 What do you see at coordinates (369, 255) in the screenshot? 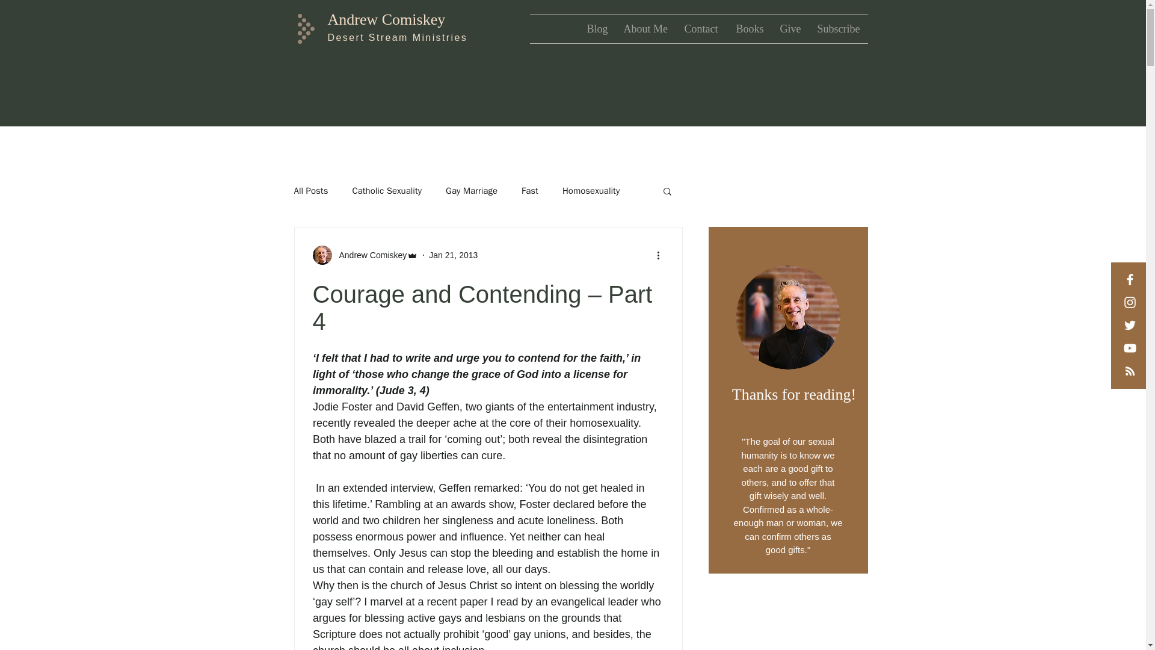
I see `Andrew Comiskey` at bounding box center [369, 255].